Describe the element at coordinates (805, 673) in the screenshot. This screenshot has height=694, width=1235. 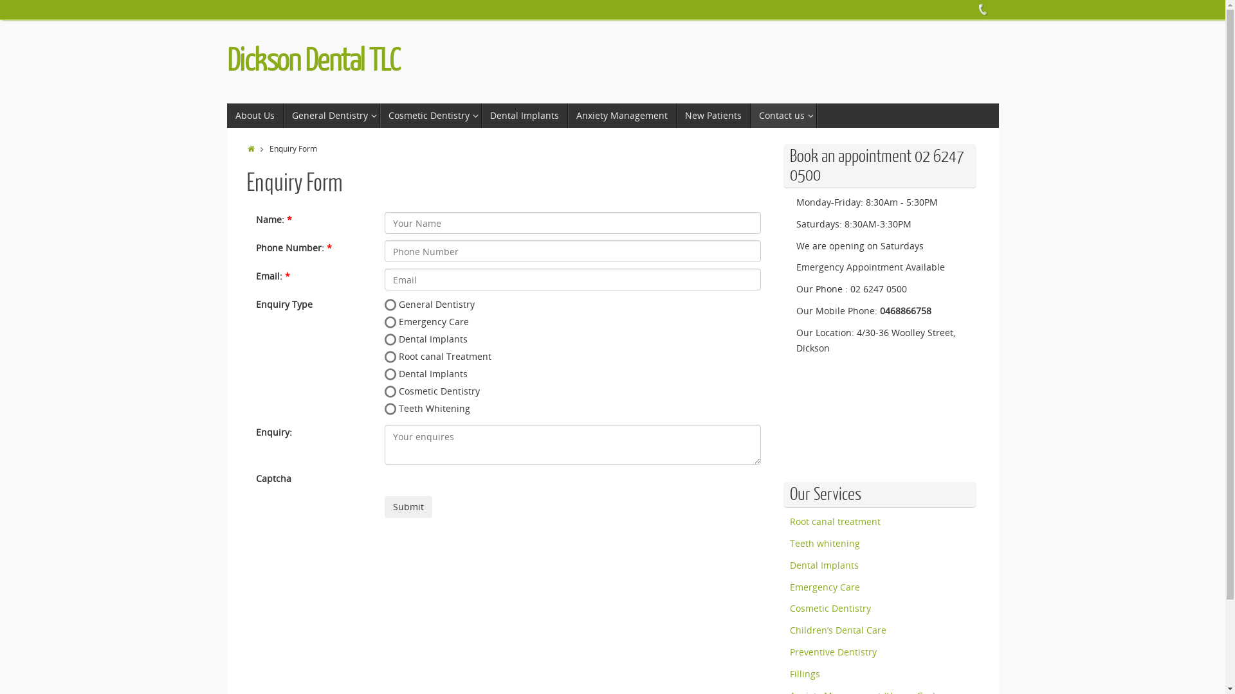
I see `Fillings` at that location.